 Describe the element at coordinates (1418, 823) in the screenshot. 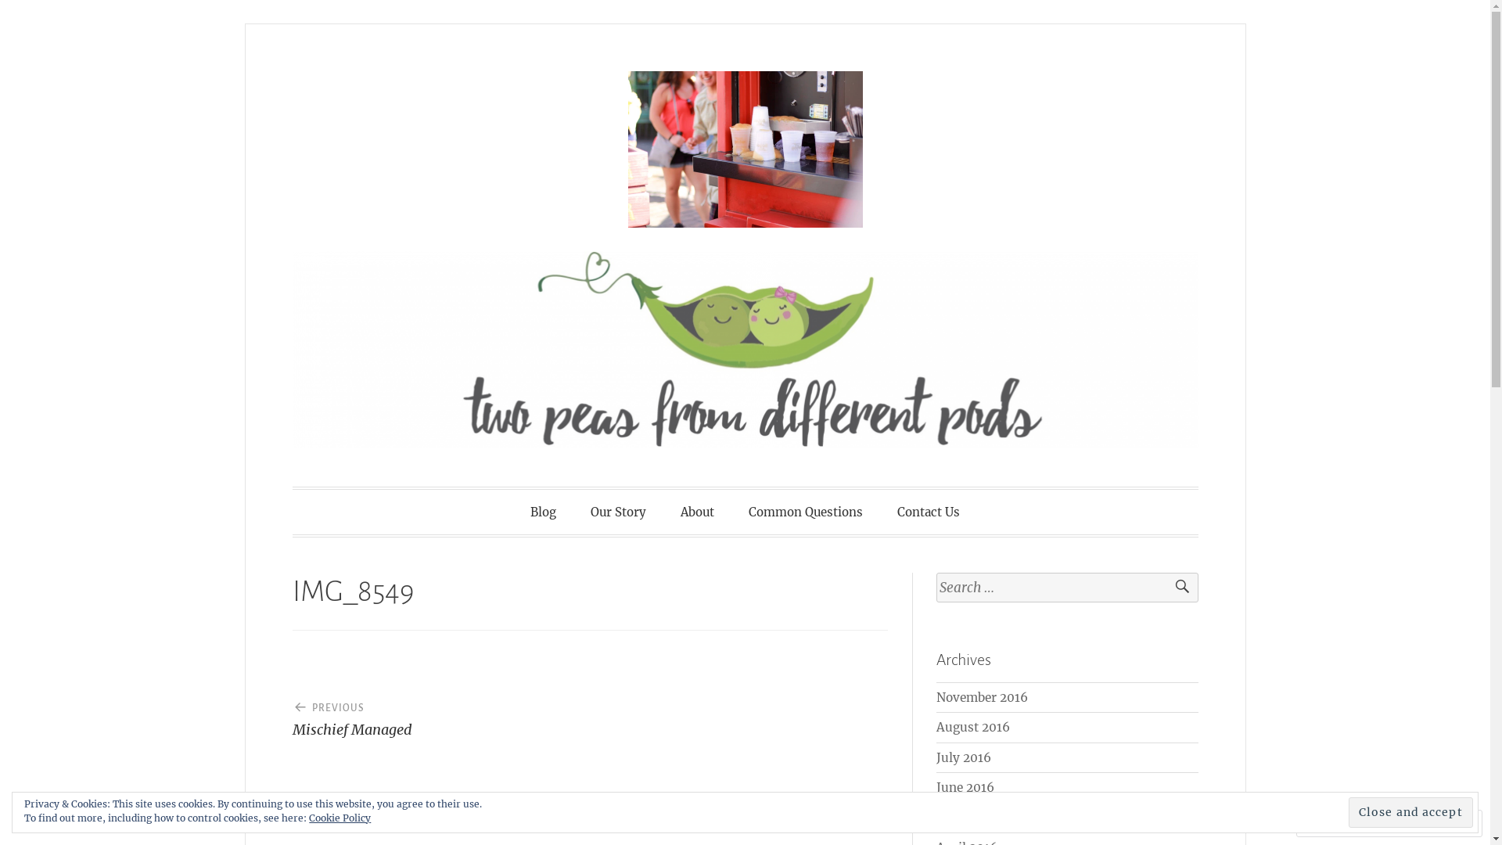

I see `Follow` at that location.